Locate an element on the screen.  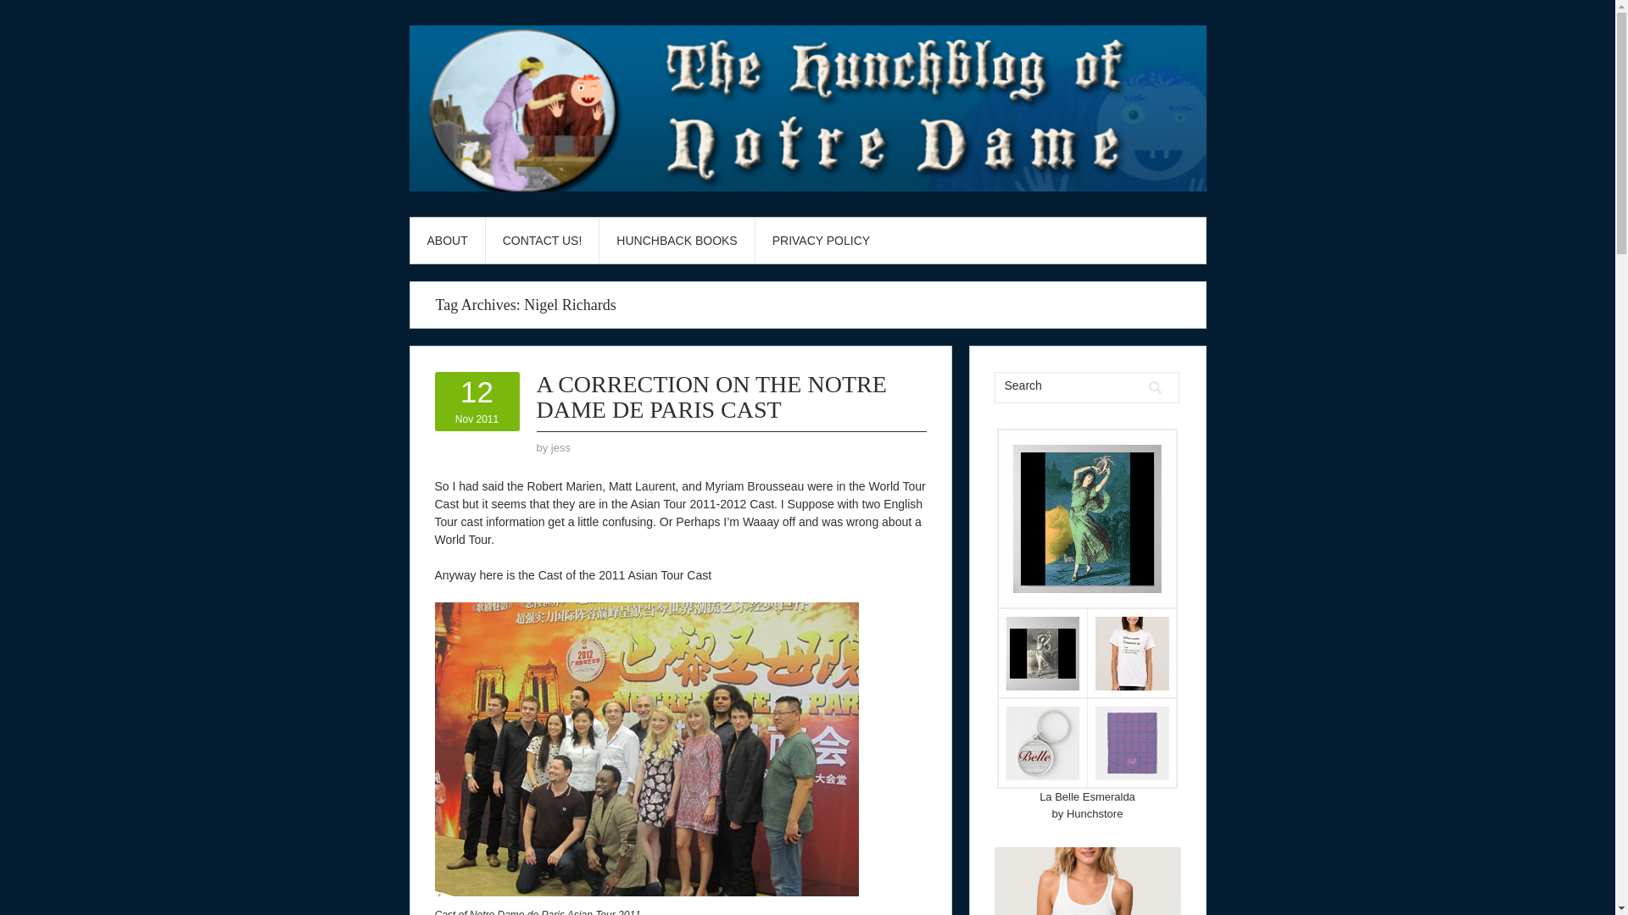
Permalink to A Correction on the Notre Dame de Paris Cast is located at coordinates (711, 396).